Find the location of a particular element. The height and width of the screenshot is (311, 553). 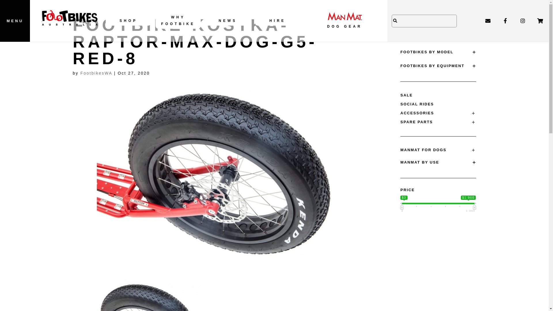

MENU is located at coordinates (15, 21).